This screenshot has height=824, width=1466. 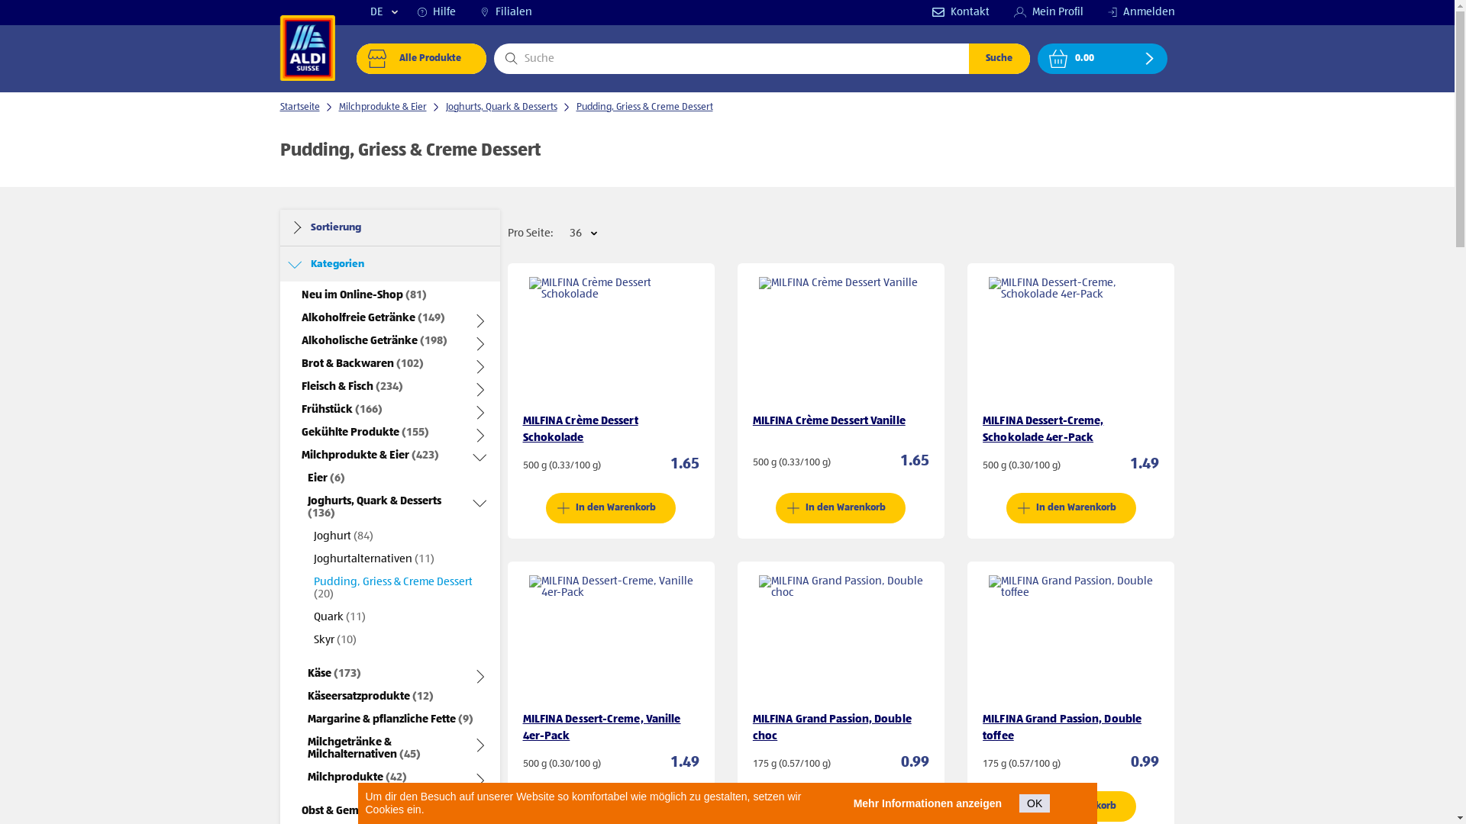 I want to click on search, so click(x=512, y=58).